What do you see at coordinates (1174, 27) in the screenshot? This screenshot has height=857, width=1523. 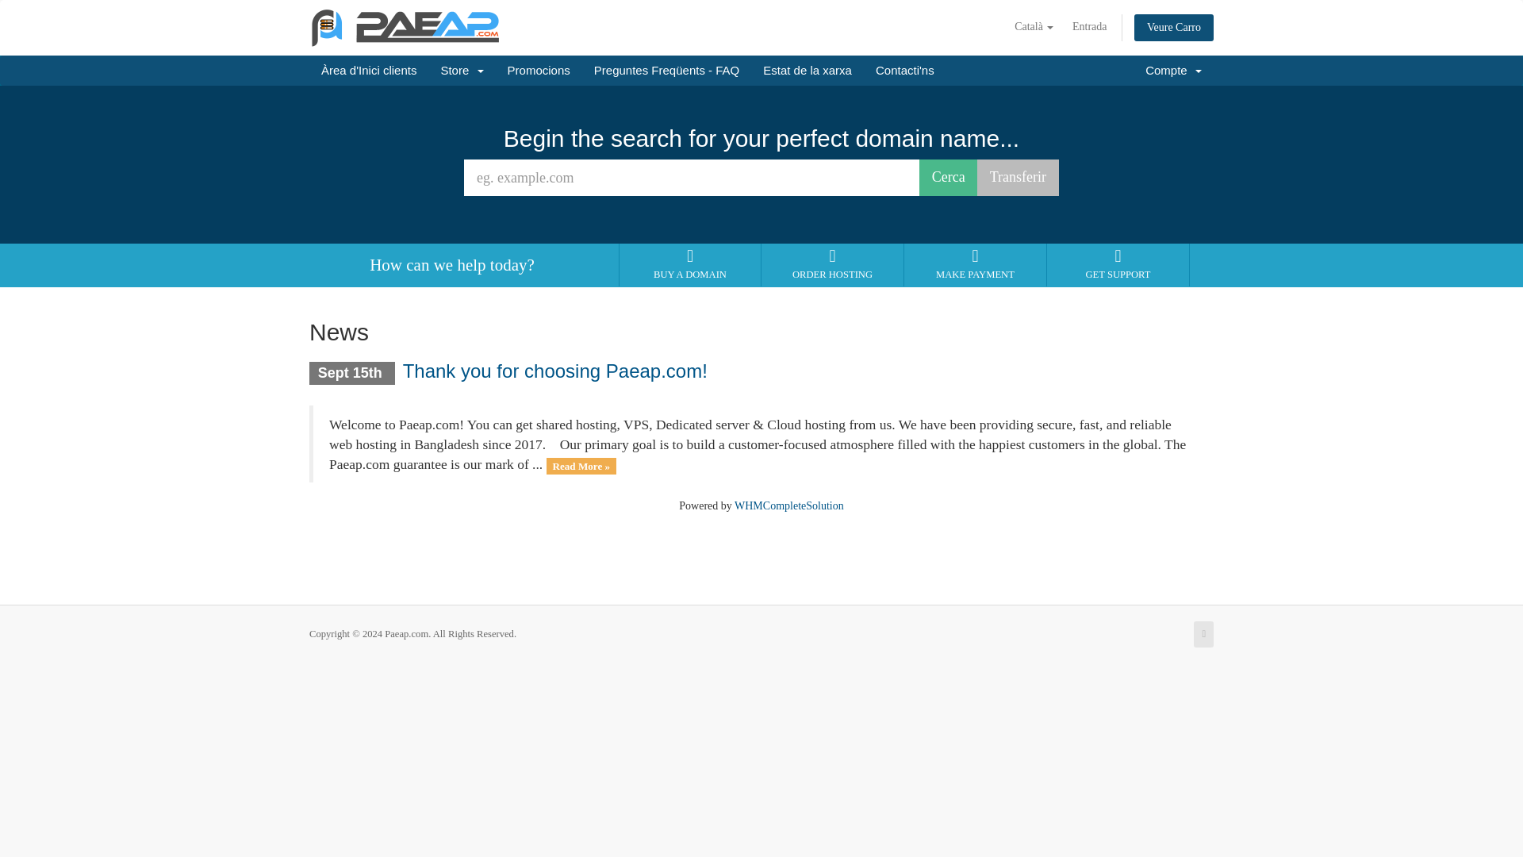 I see `Veure Carro` at bounding box center [1174, 27].